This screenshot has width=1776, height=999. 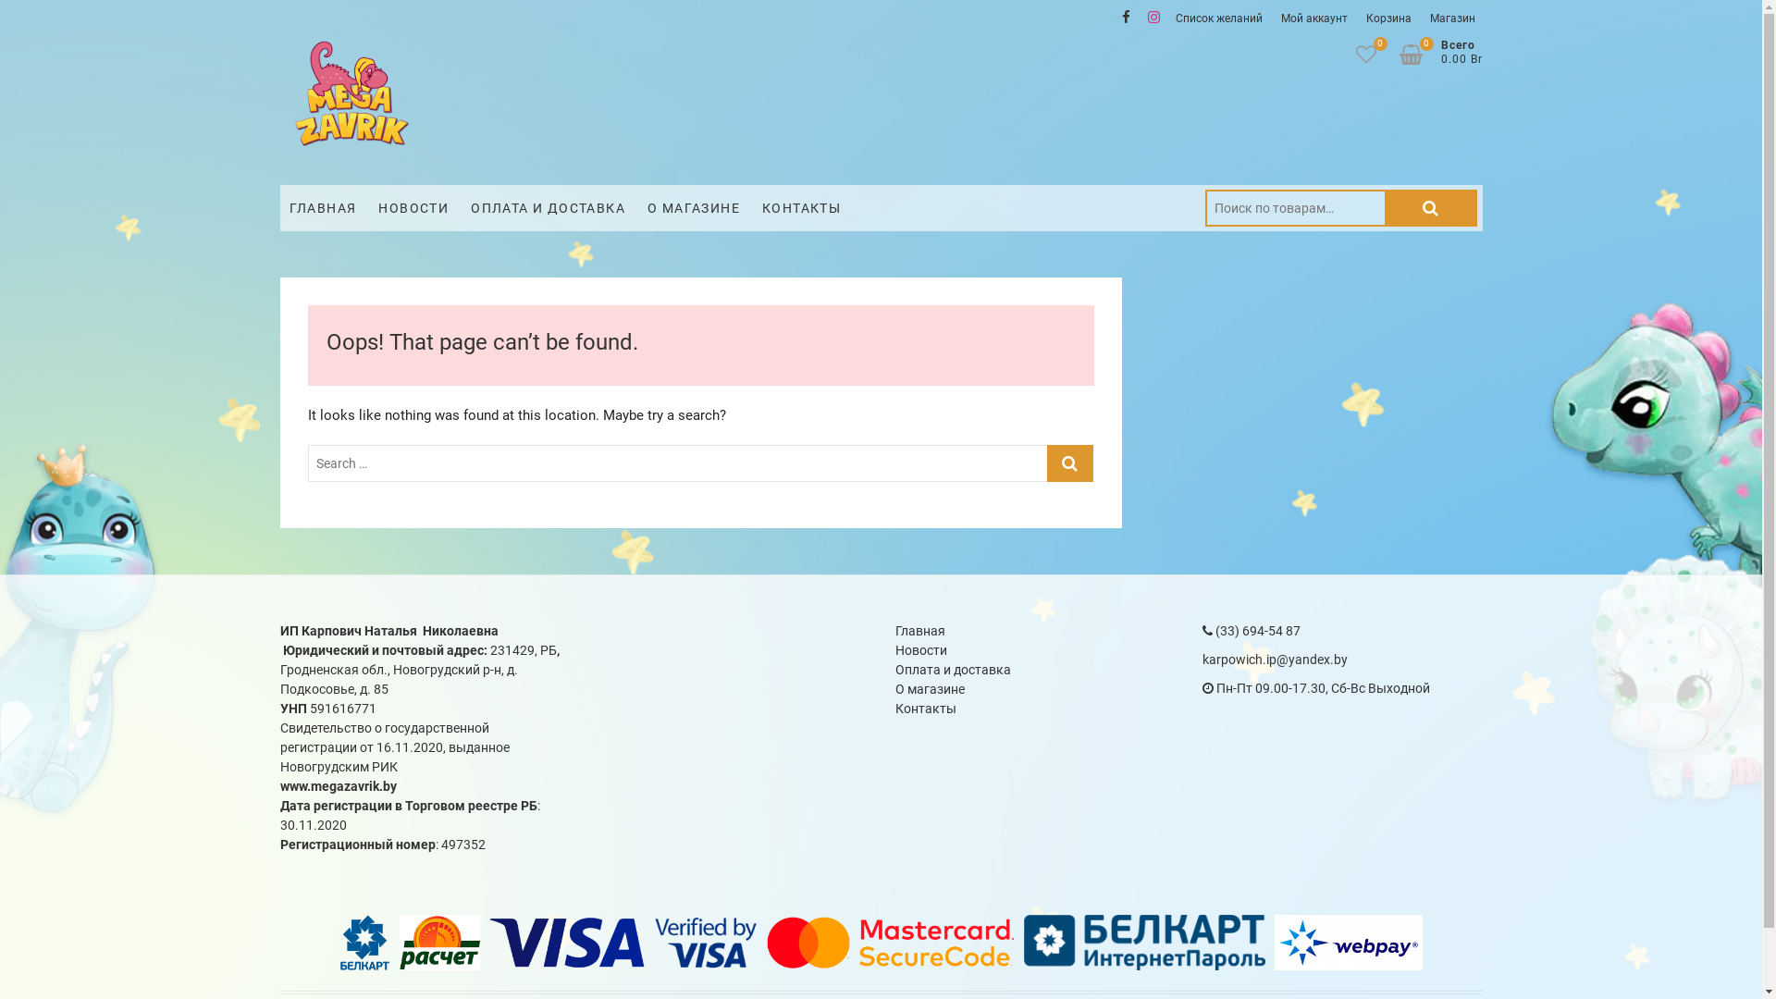 What do you see at coordinates (1375, 54) in the screenshot?
I see `0` at bounding box center [1375, 54].